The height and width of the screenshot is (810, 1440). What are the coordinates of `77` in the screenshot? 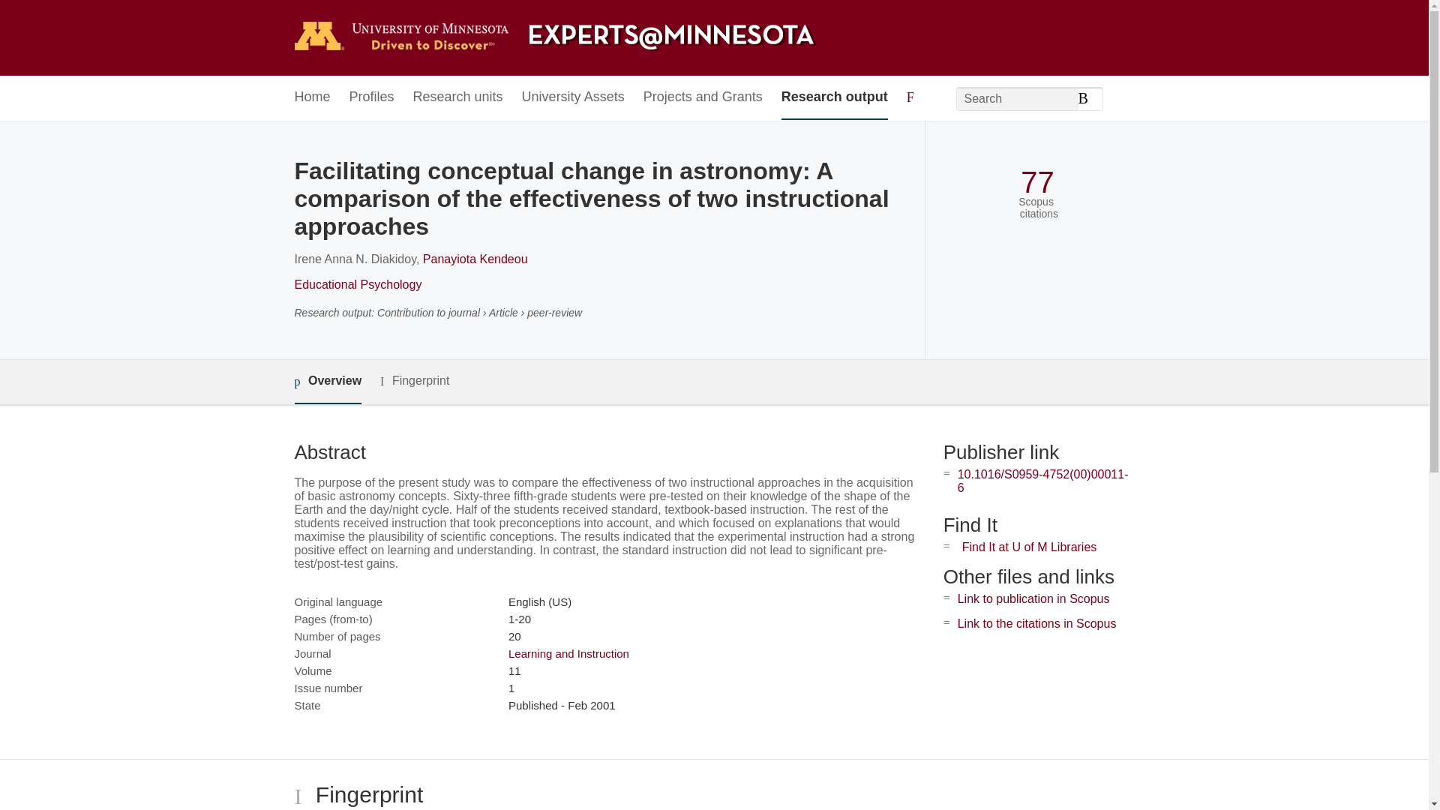 It's located at (1037, 182).